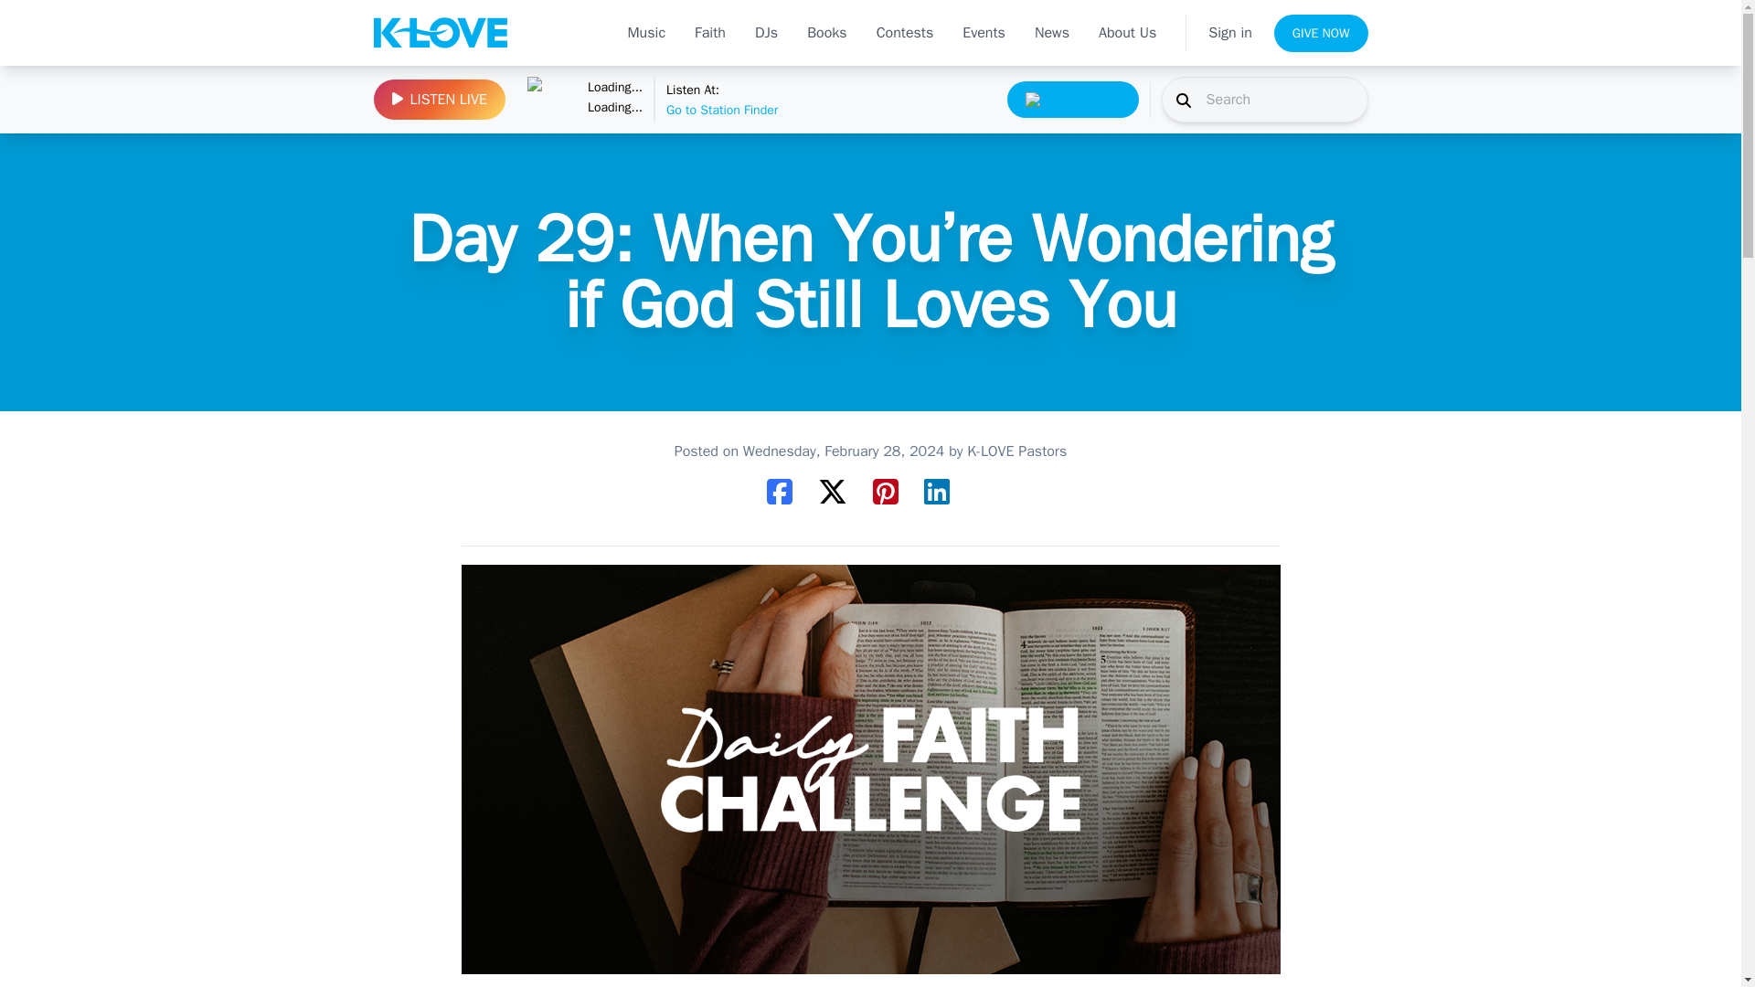 This screenshot has width=1755, height=987. Describe the element at coordinates (1127, 33) in the screenshot. I see `About Us` at that location.